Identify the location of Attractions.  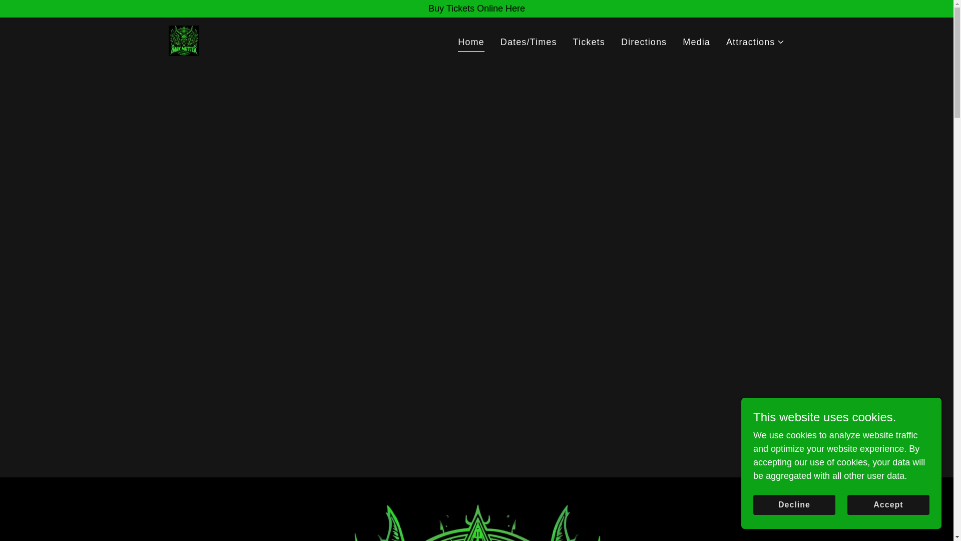
(756, 42).